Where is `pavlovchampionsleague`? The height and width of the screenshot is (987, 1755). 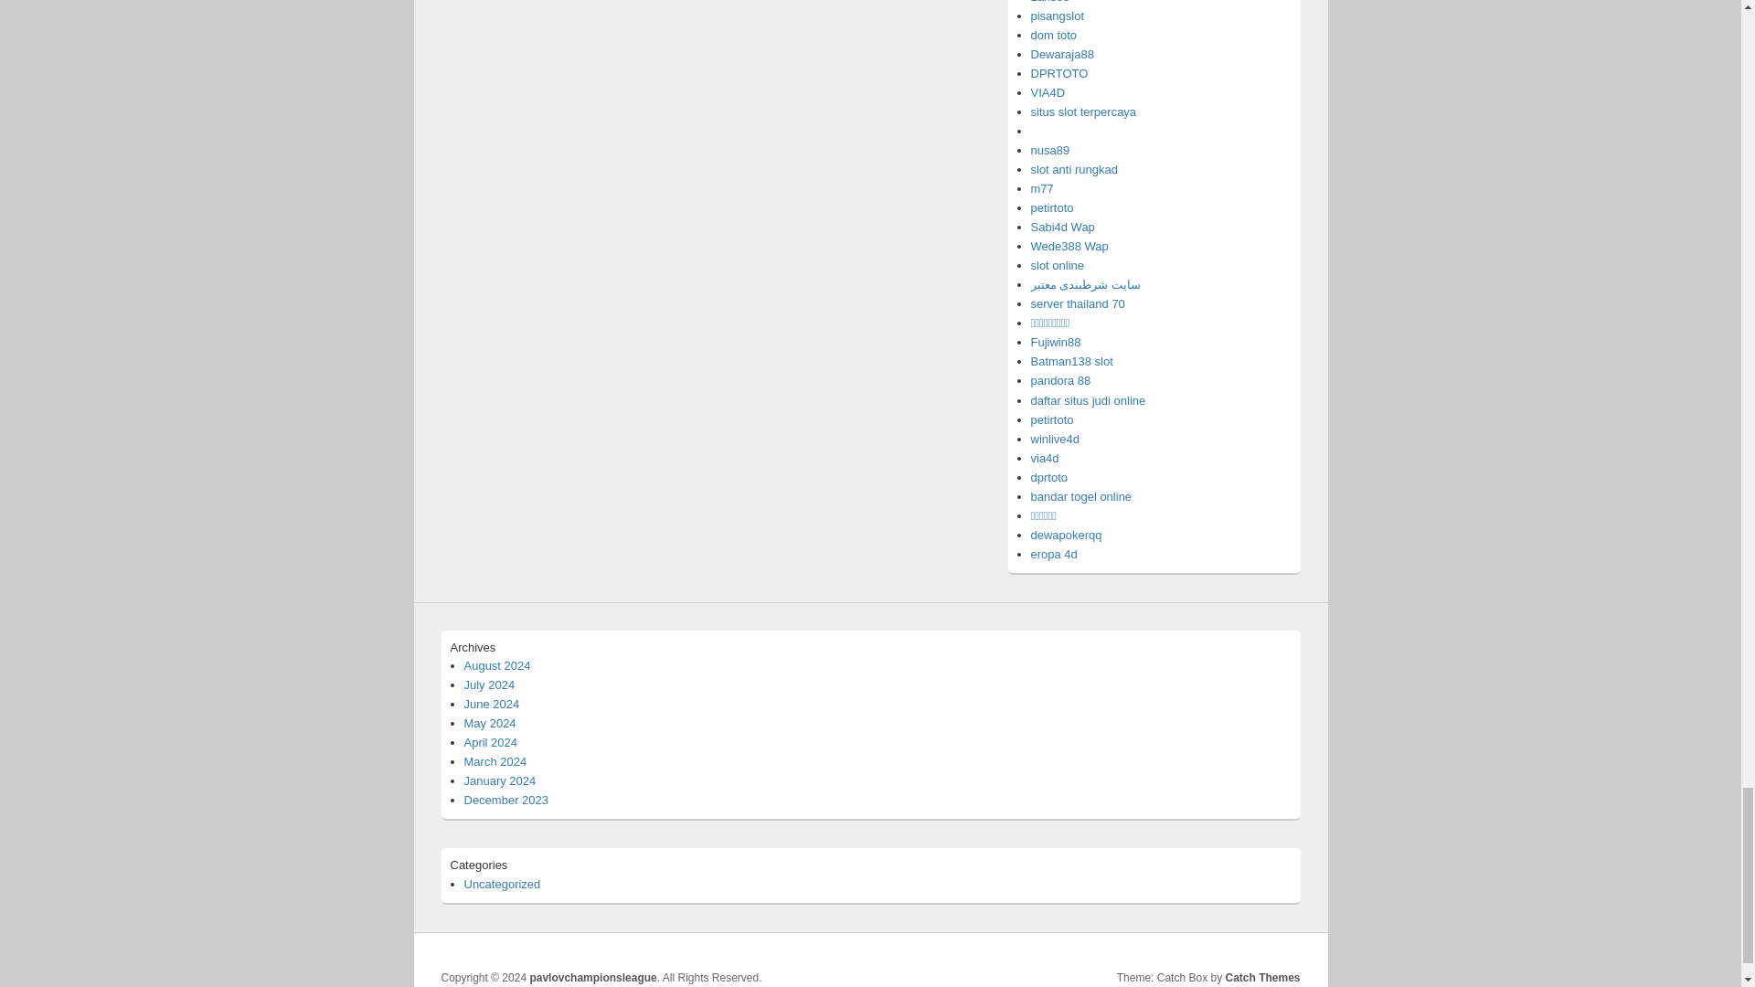 pavlovchampionsleague is located at coordinates (592, 977).